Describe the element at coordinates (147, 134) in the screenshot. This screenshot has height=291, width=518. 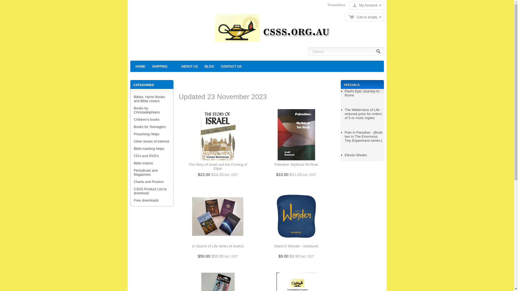
I see `Preaching Helps` at that location.